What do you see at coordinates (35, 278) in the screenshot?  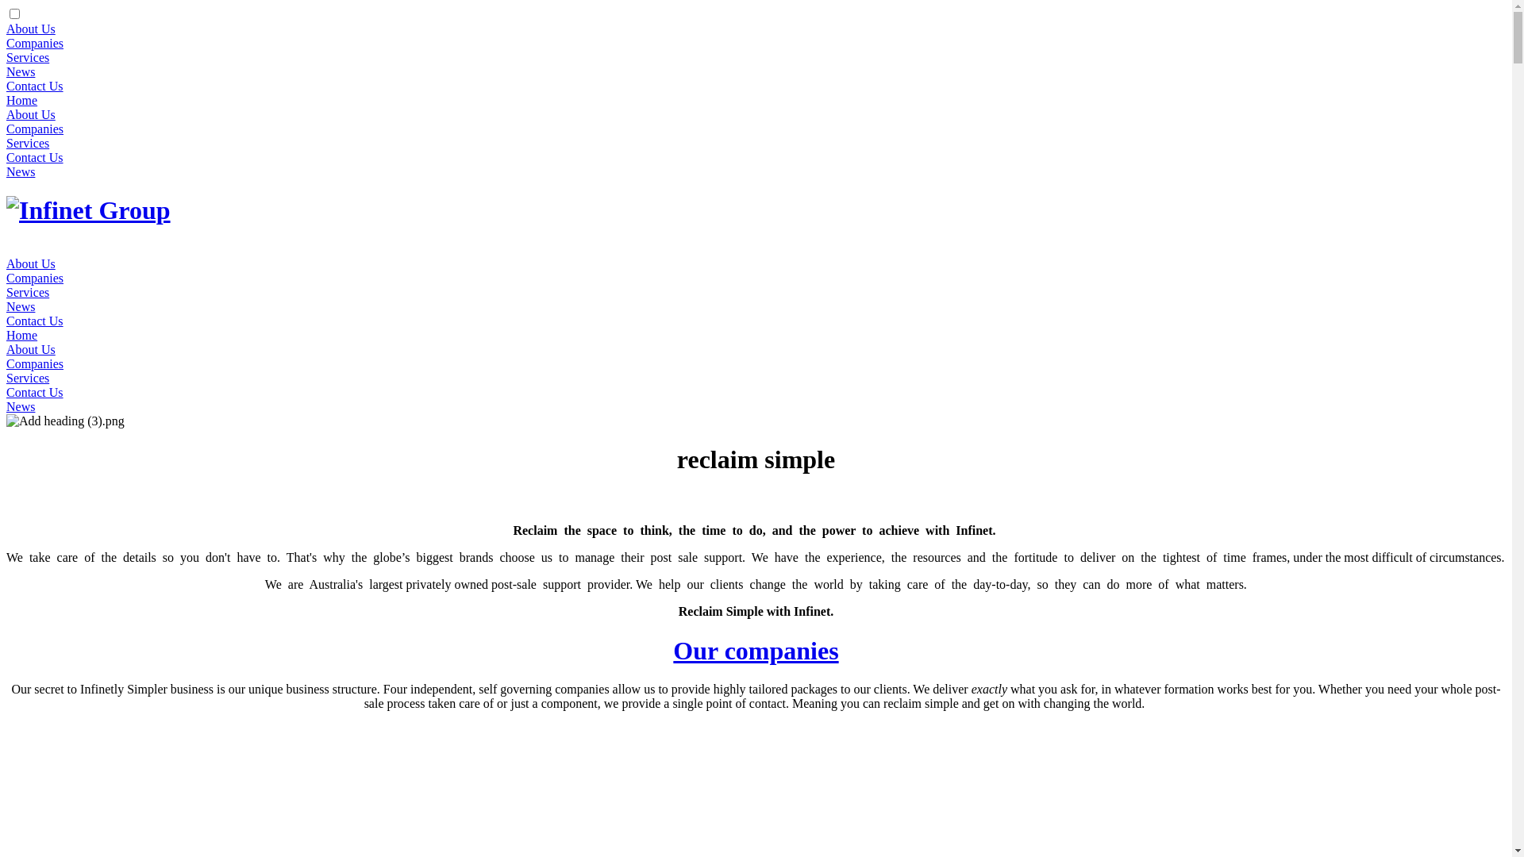 I see `Companies` at bounding box center [35, 278].